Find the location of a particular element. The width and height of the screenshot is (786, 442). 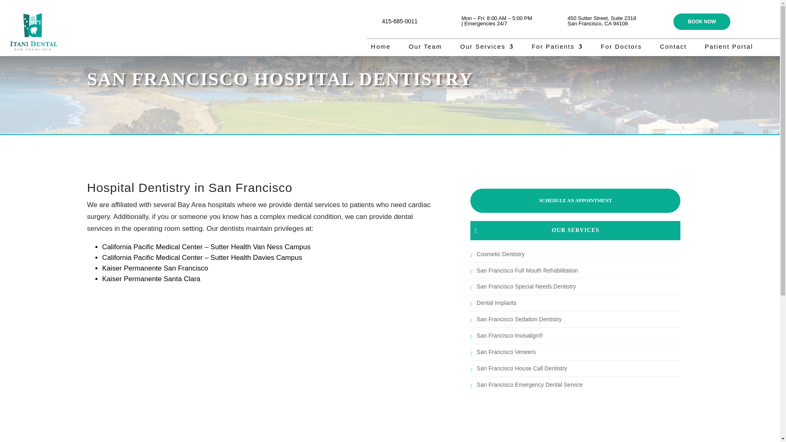

Cosmetic Dentistry is located at coordinates (500, 254).